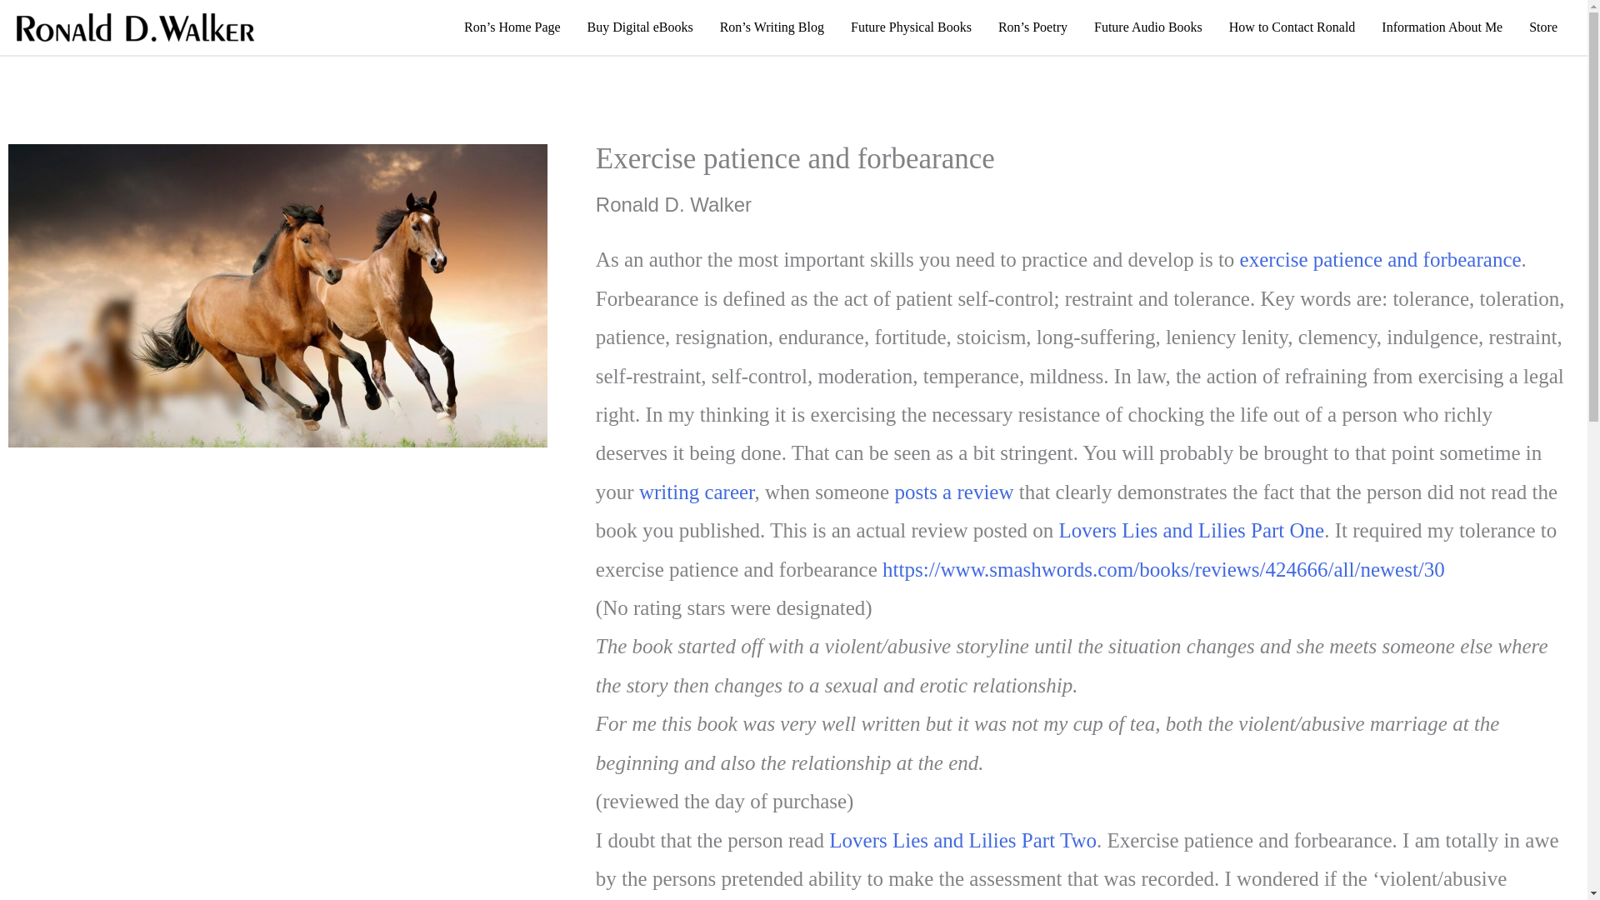 This screenshot has height=900, width=1600. Describe the element at coordinates (640, 27) in the screenshot. I see `Buy Digital eBooks` at that location.